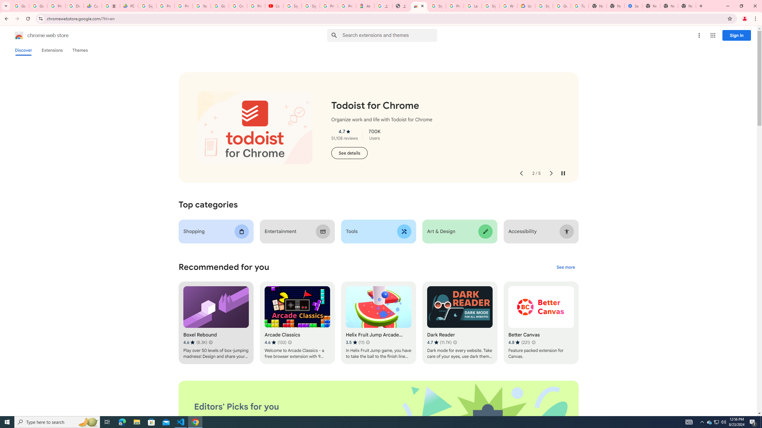 The image size is (762, 428). What do you see at coordinates (460, 231) in the screenshot?
I see `Art & Design` at bounding box center [460, 231].